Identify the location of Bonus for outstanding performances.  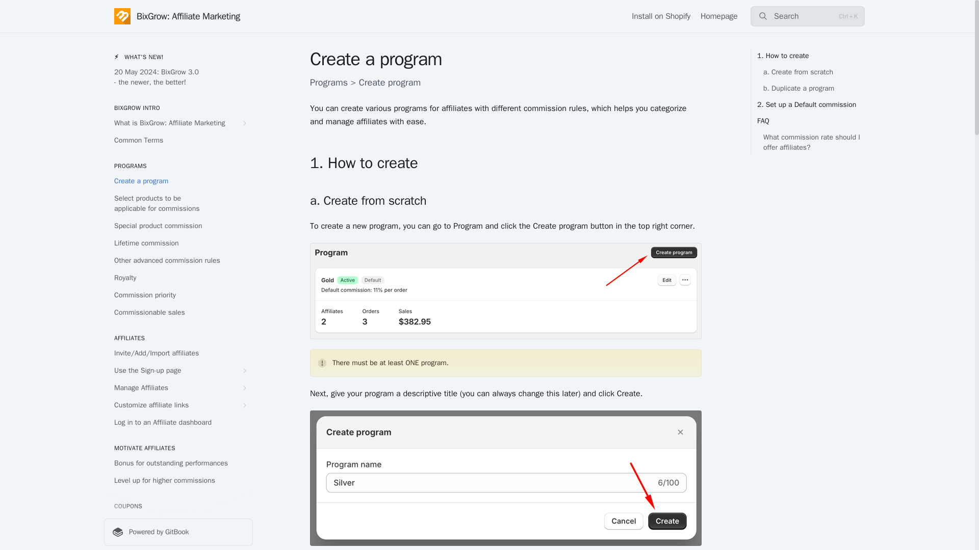
(178, 463).